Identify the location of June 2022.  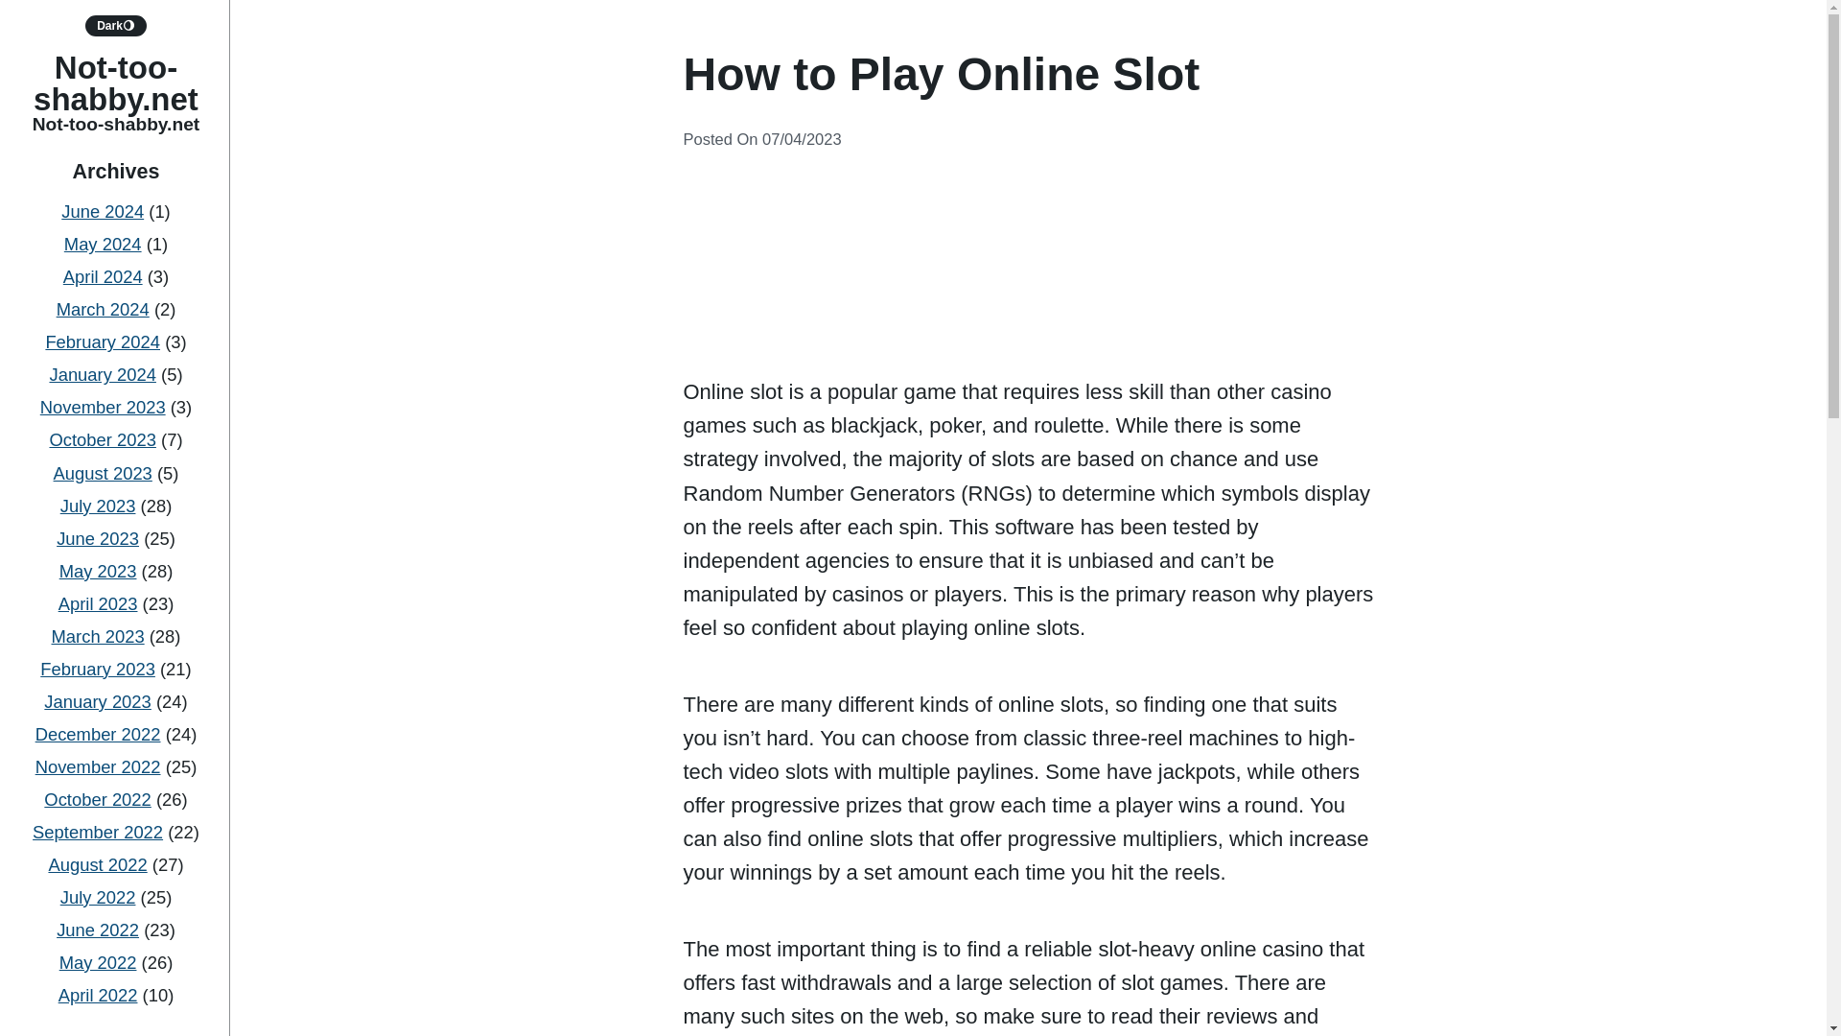
(98, 930).